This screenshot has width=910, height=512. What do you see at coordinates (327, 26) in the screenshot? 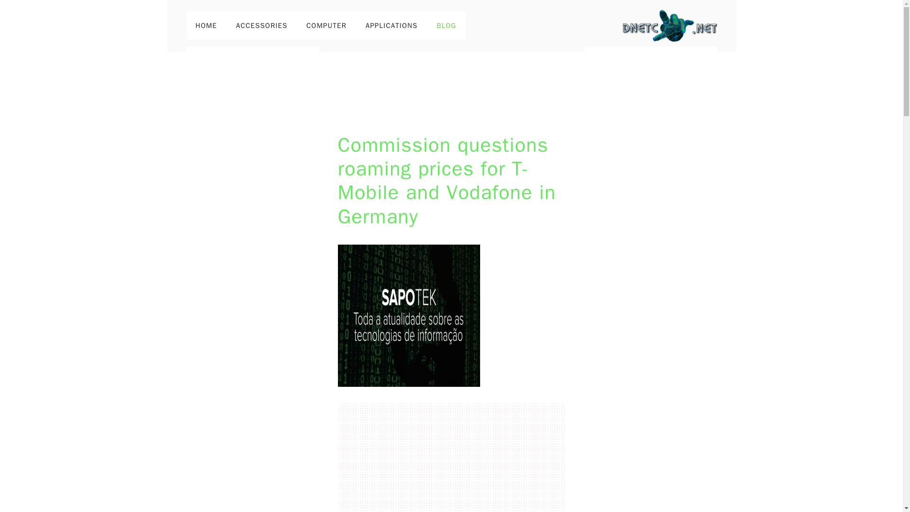
I see `COMPUTER` at bounding box center [327, 26].